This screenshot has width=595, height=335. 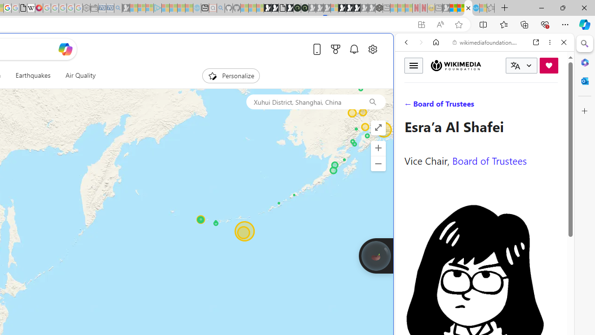 What do you see at coordinates (354, 49) in the screenshot?
I see `Notifications` at bounding box center [354, 49].